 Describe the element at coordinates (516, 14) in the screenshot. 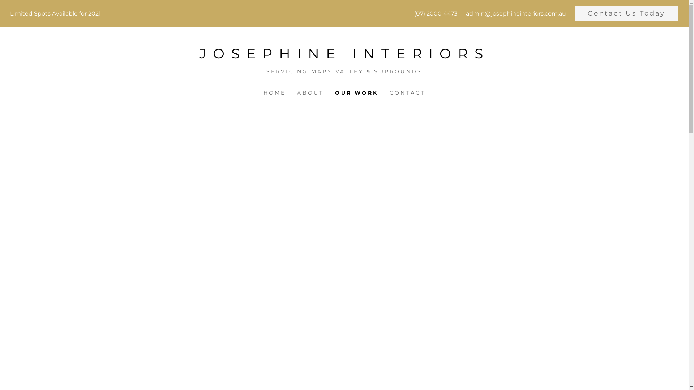

I see `admin@josephineinteriors.com.au` at that location.